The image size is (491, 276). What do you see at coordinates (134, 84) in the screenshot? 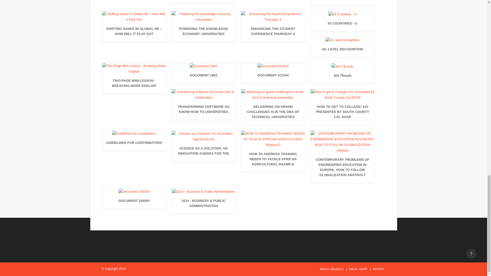
I see `TWO-PAGE MINI-LESSON - BREAKING NEWS ENGLISH` at bounding box center [134, 84].